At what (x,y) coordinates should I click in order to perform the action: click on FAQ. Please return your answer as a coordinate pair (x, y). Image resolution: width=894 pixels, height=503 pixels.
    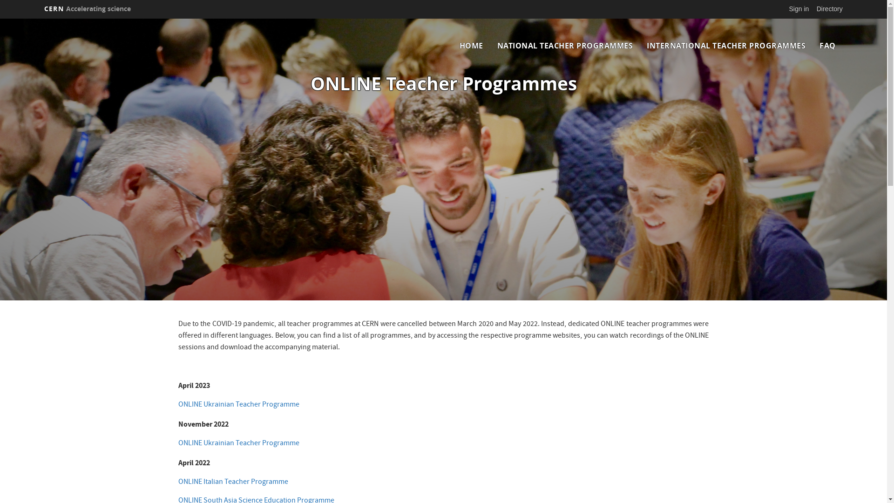
    Looking at the image, I should click on (828, 46).